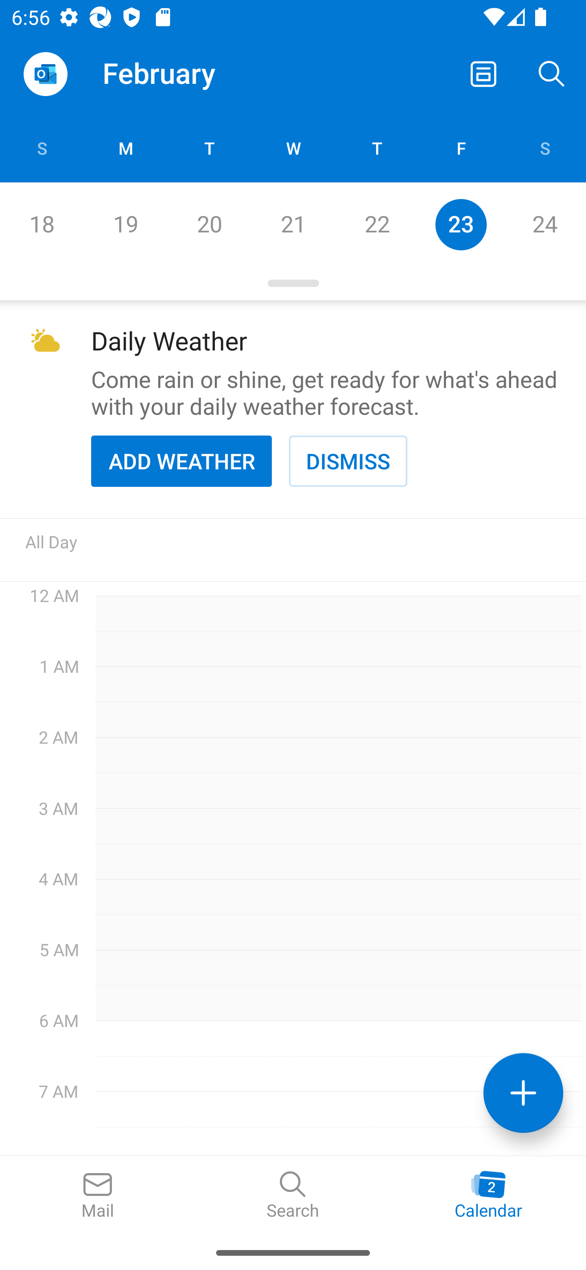  I want to click on Mail, so click(98, 1196).